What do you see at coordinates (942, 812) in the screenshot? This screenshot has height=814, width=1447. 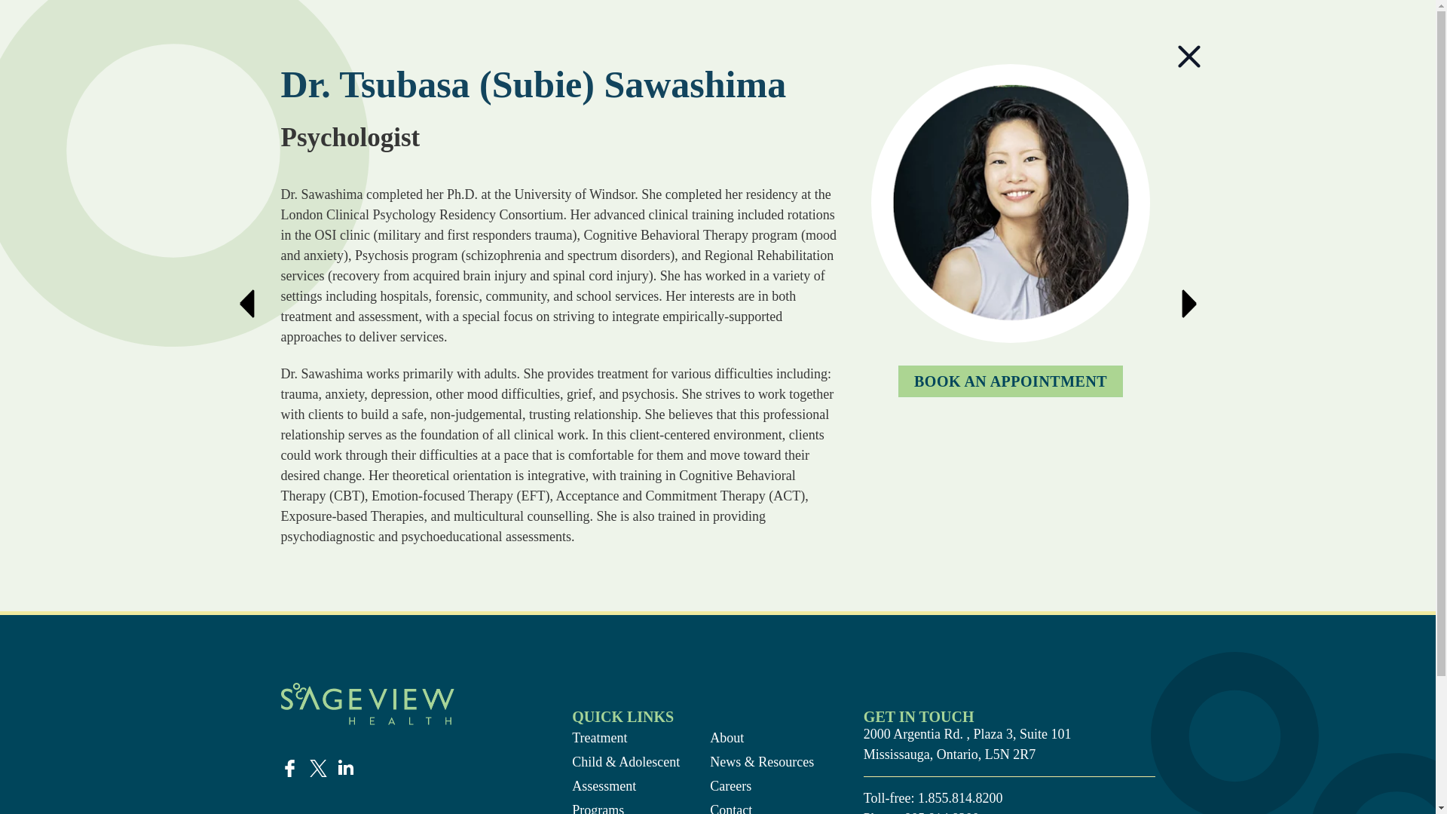 I see `905.814.8200` at bounding box center [942, 812].